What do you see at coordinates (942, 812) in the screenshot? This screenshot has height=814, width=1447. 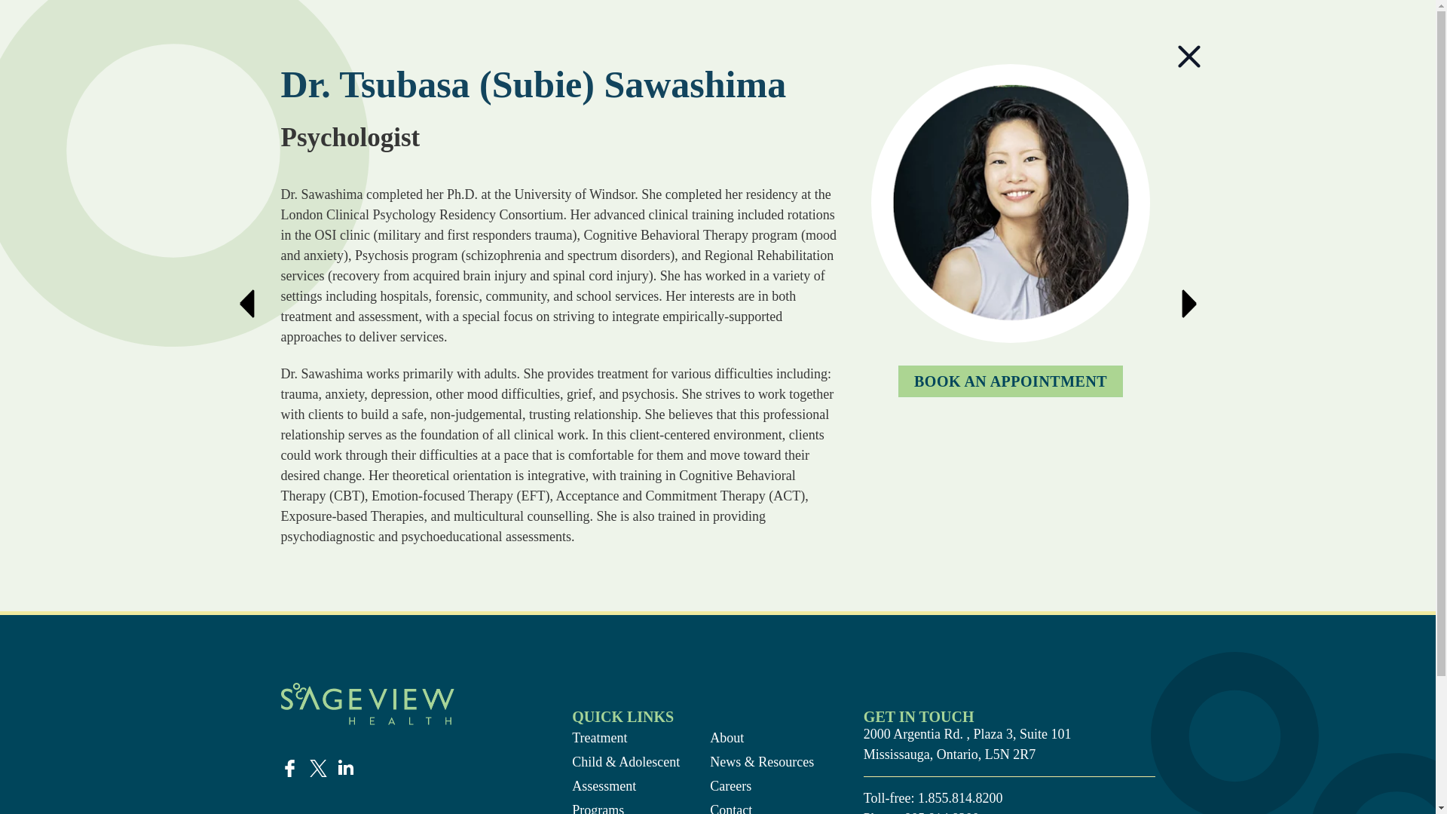 I see `905.814.8200` at bounding box center [942, 812].